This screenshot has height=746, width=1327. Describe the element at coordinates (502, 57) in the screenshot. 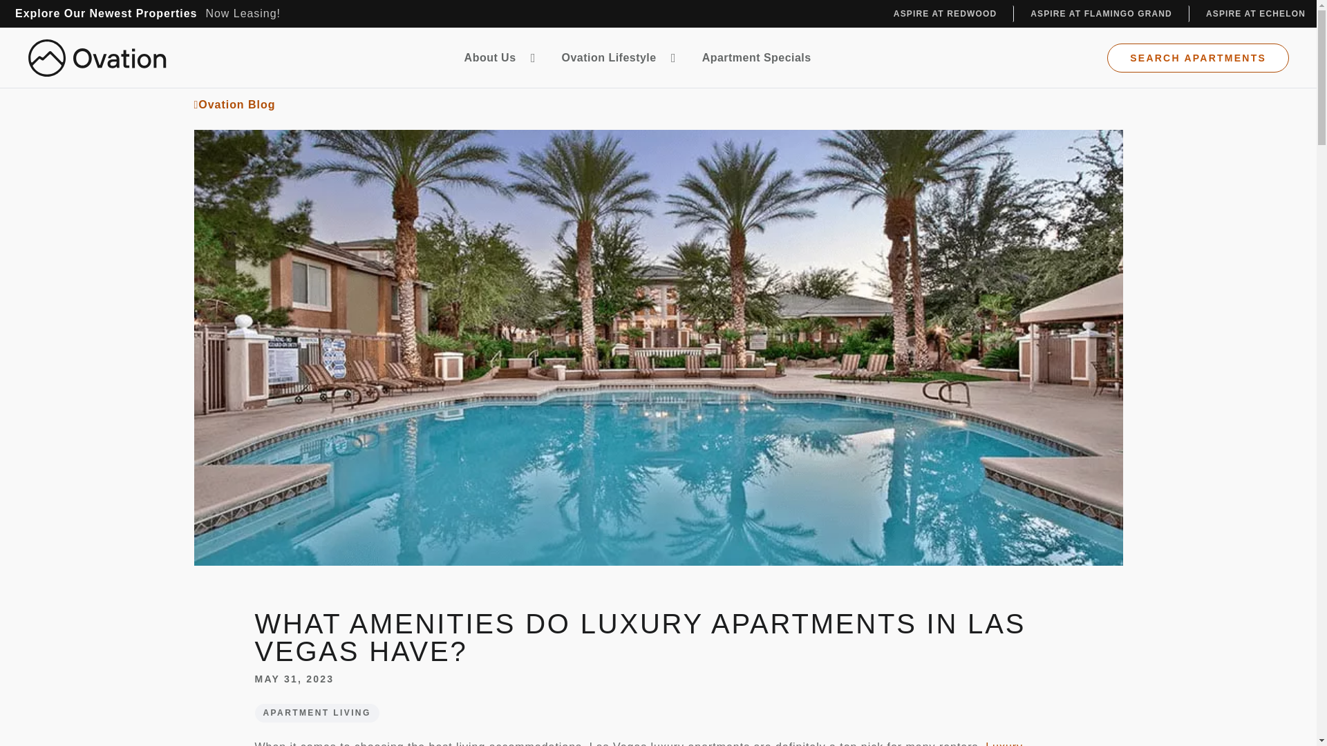

I see `About Us` at that location.